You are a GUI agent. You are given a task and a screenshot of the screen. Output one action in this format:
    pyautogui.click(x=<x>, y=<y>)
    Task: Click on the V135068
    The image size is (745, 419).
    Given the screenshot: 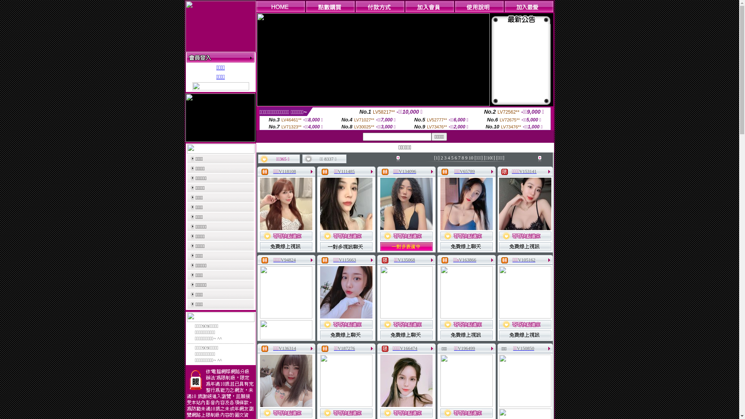 What is the action you would take?
    pyautogui.click(x=407, y=260)
    